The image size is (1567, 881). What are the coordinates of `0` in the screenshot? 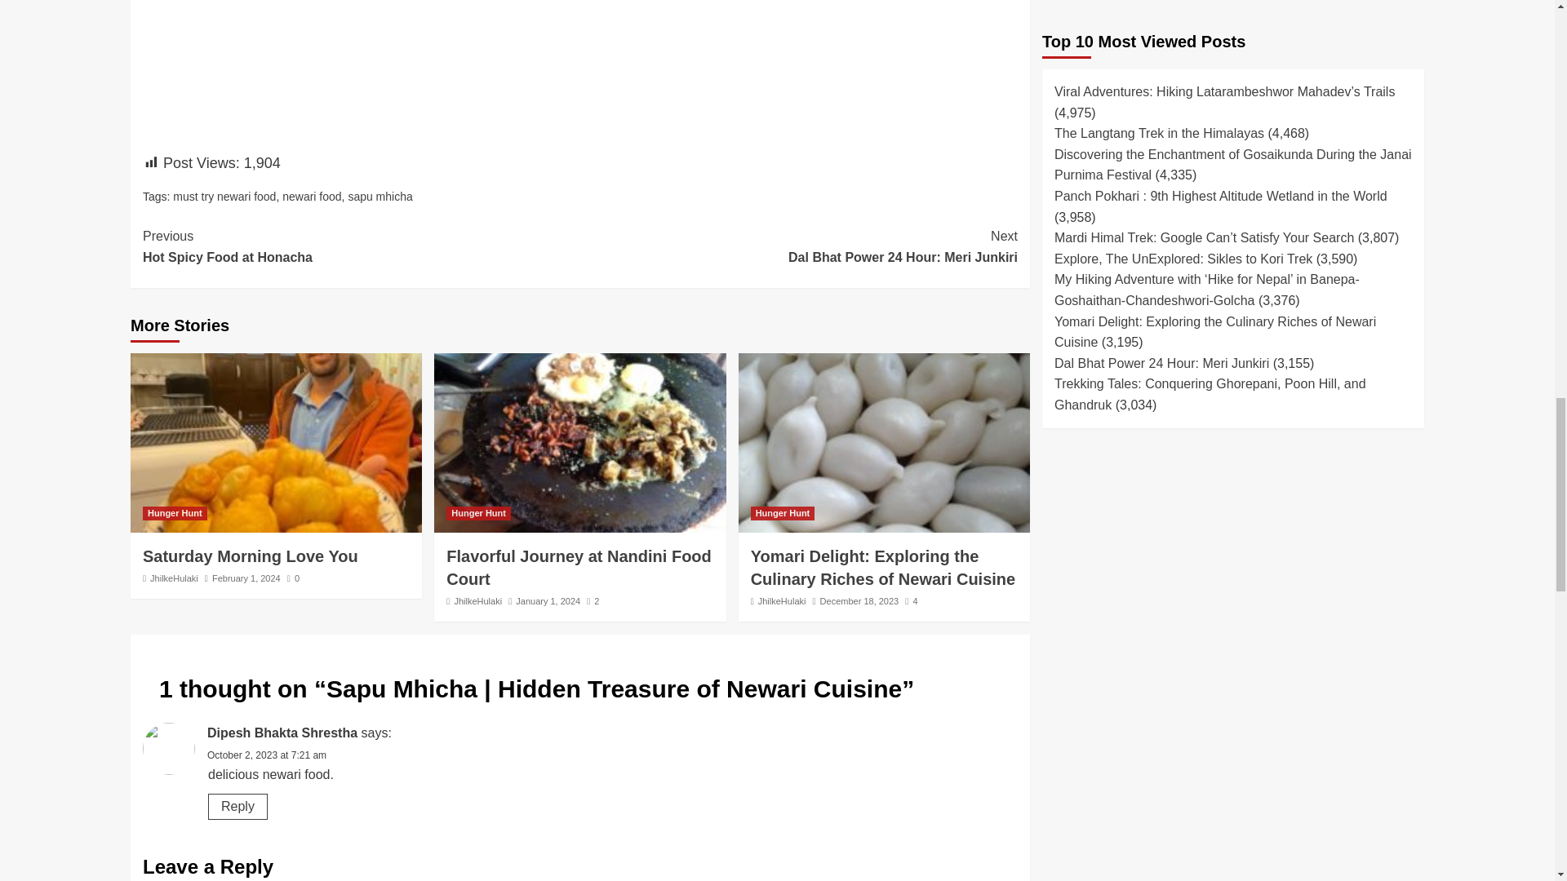 It's located at (292, 578).